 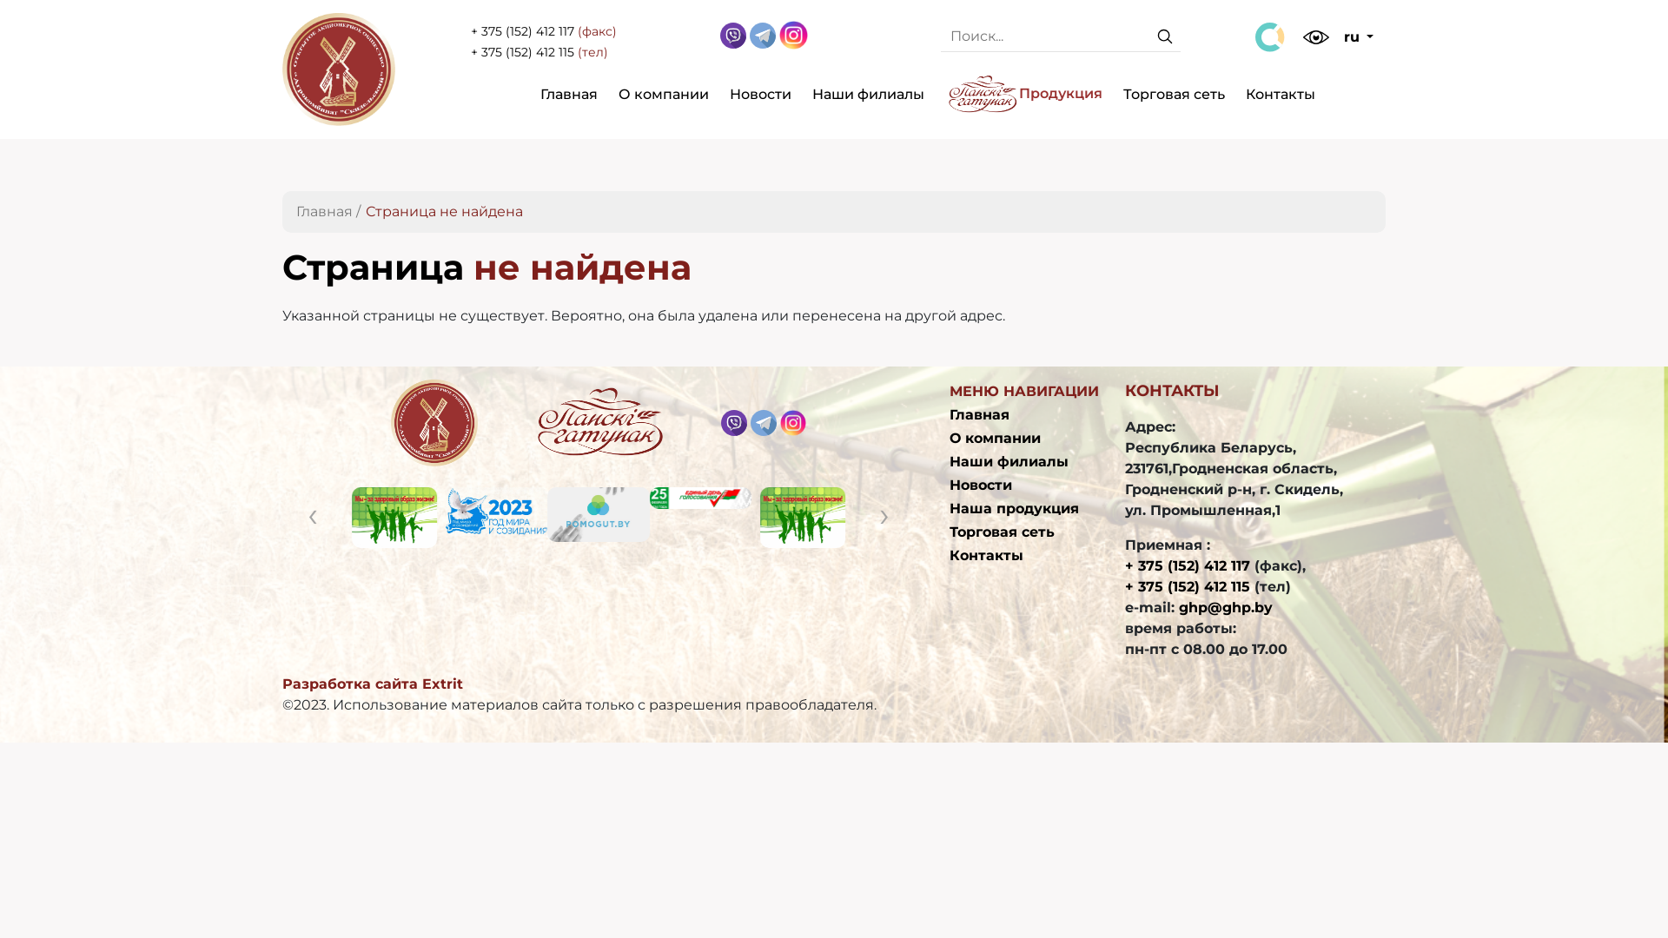 What do you see at coordinates (1359, 37) in the screenshot?
I see `ru` at bounding box center [1359, 37].